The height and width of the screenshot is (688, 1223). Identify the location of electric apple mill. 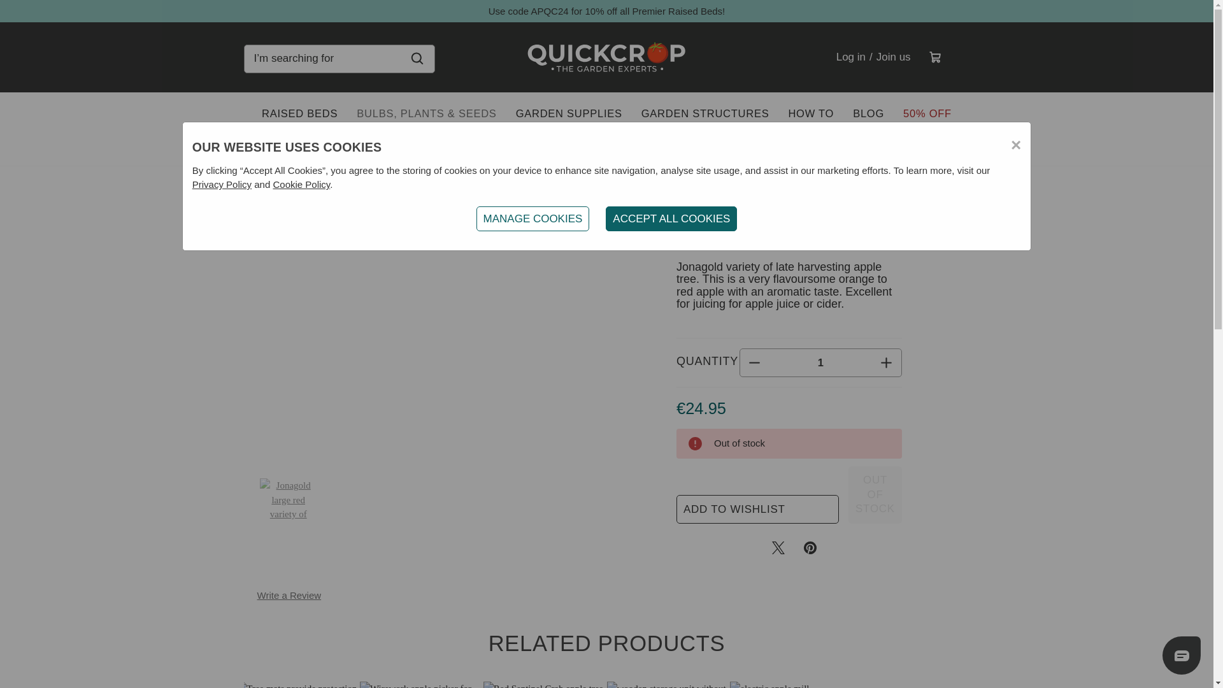
(792, 685).